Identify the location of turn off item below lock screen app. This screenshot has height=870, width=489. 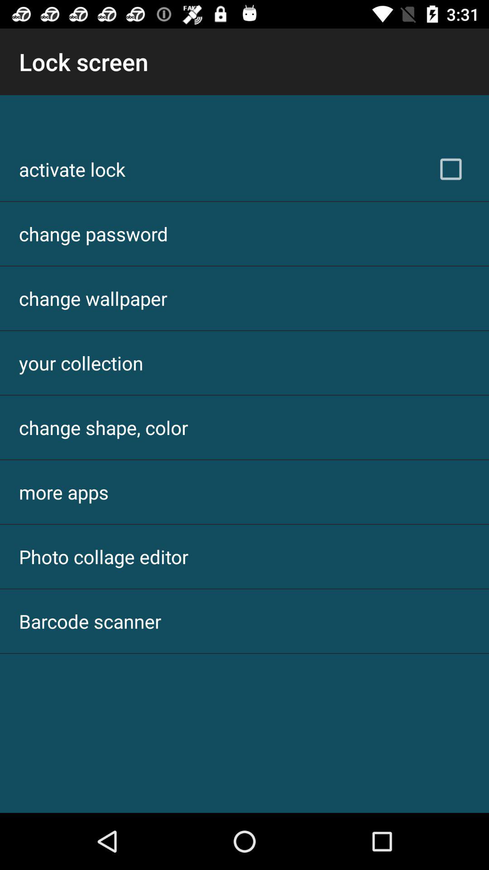
(72, 169).